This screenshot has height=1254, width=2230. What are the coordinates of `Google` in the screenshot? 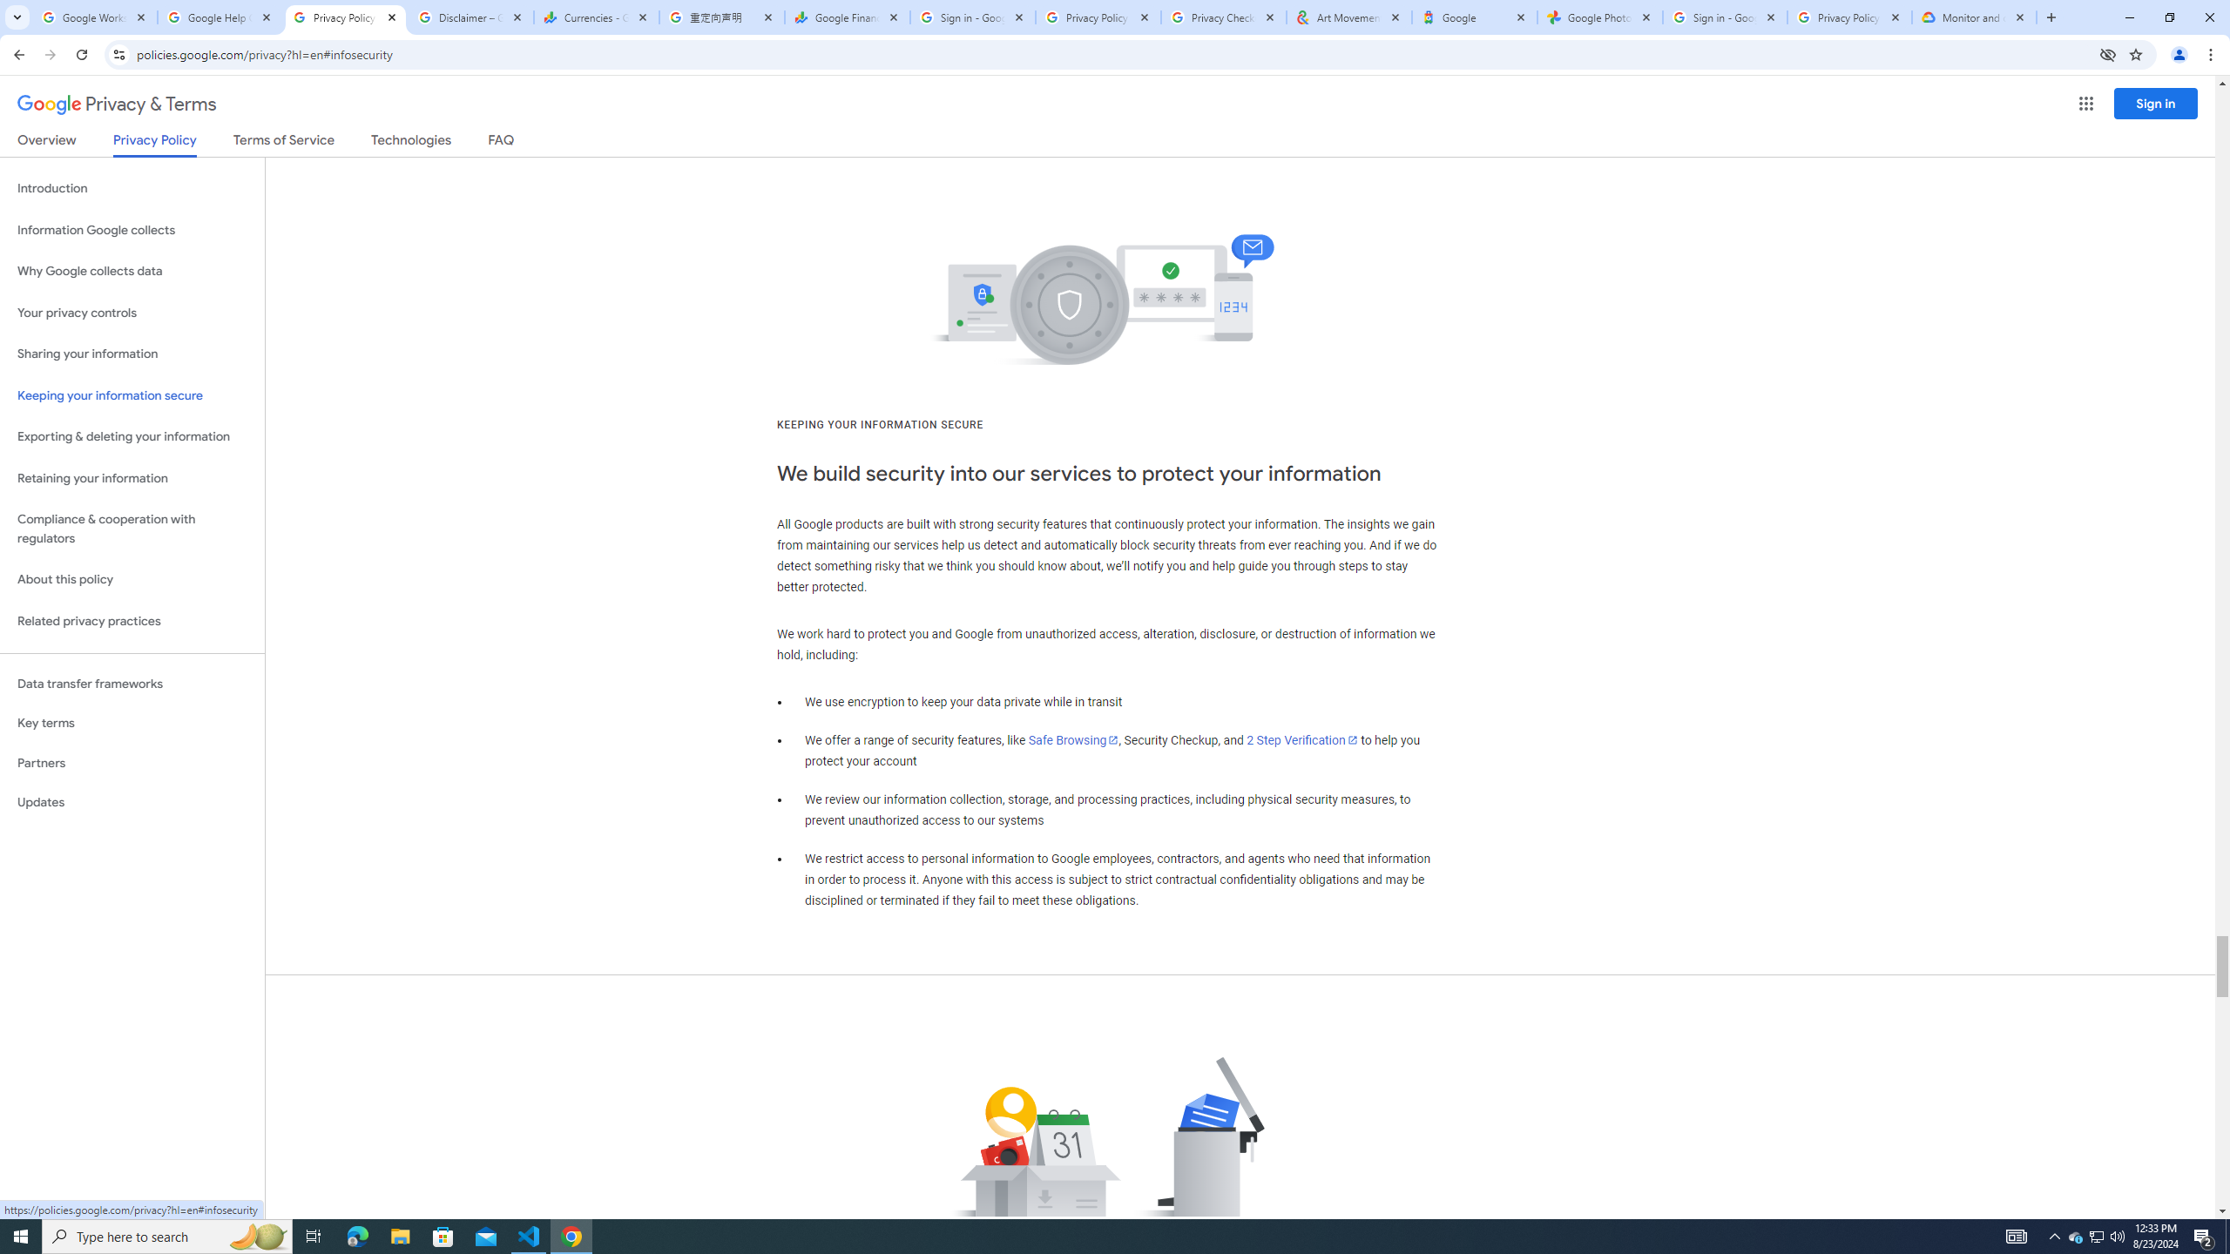 It's located at (1475, 17).